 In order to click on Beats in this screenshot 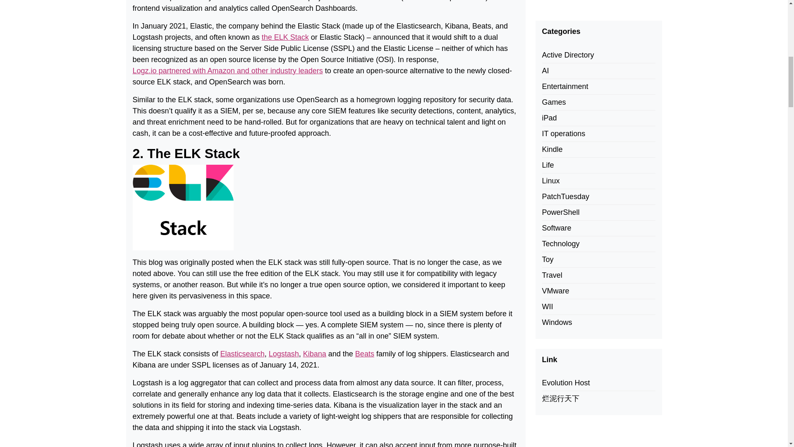, I will do `click(364, 354)`.